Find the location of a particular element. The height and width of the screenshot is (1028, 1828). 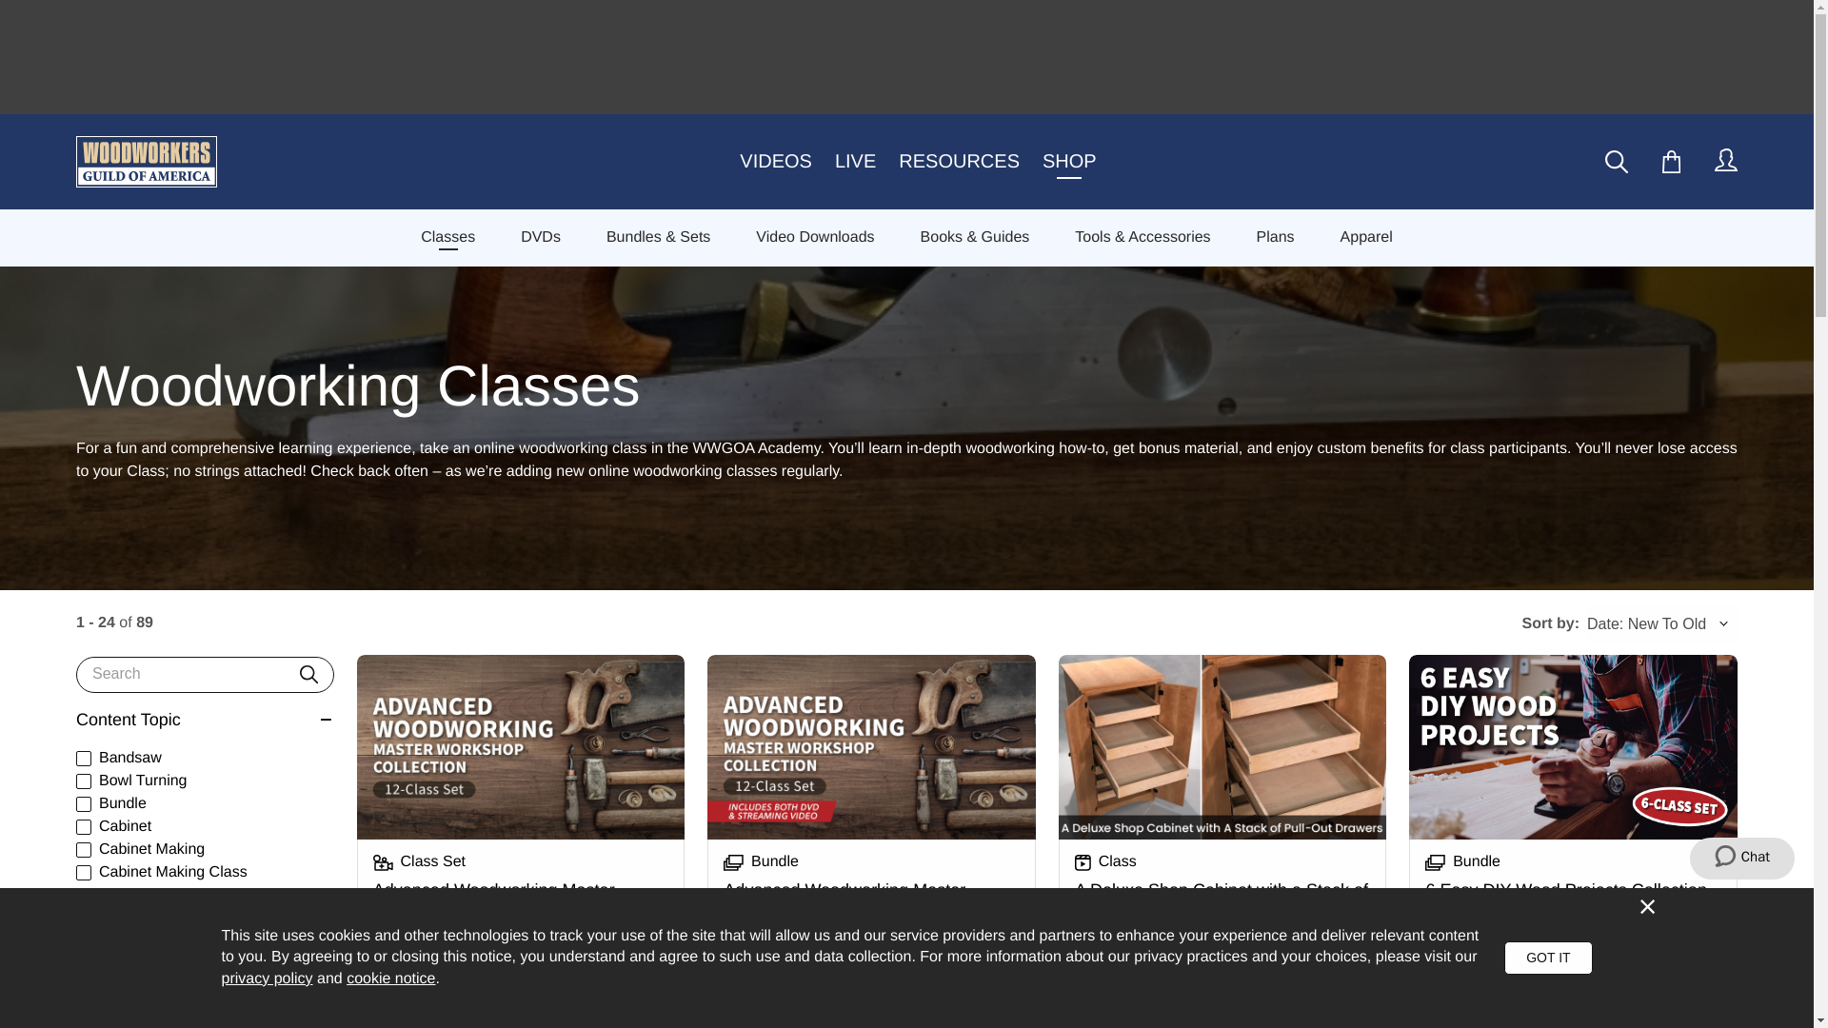

tag:bowl-turning is located at coordinates (84, 781).